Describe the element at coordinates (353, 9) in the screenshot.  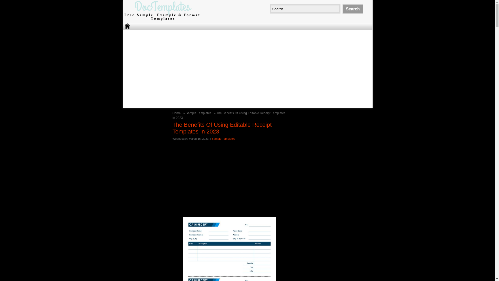
I see `Search` at that location.